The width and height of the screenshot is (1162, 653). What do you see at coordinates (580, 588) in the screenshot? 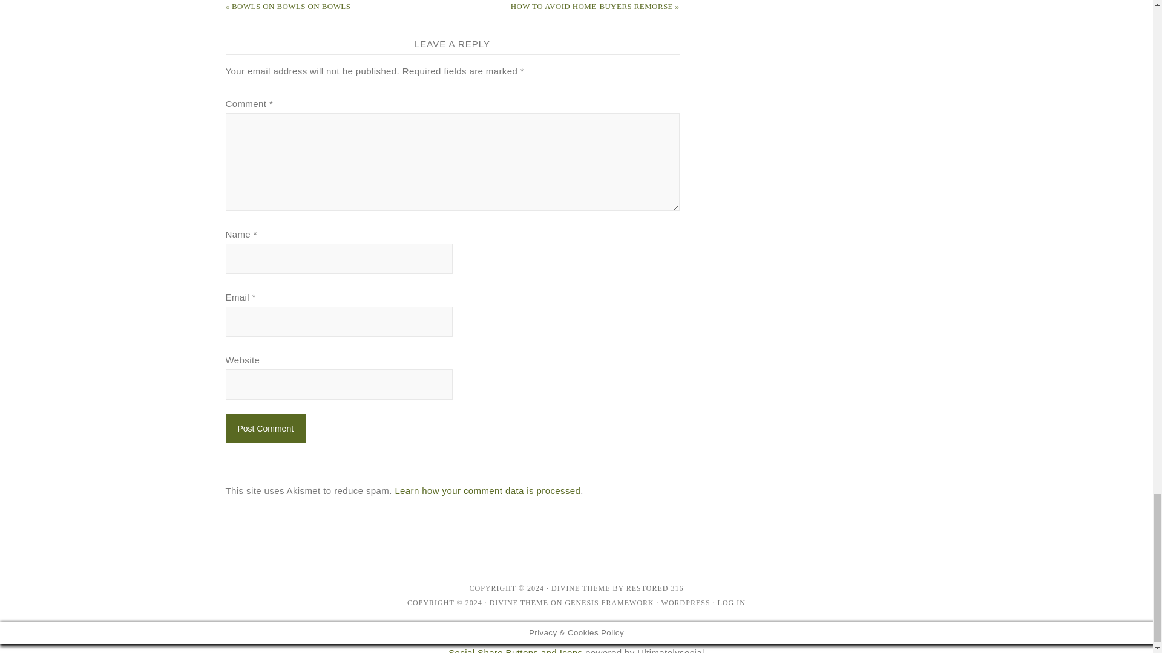
I see `DIVINE THEME` at bounding box center [580, 588].